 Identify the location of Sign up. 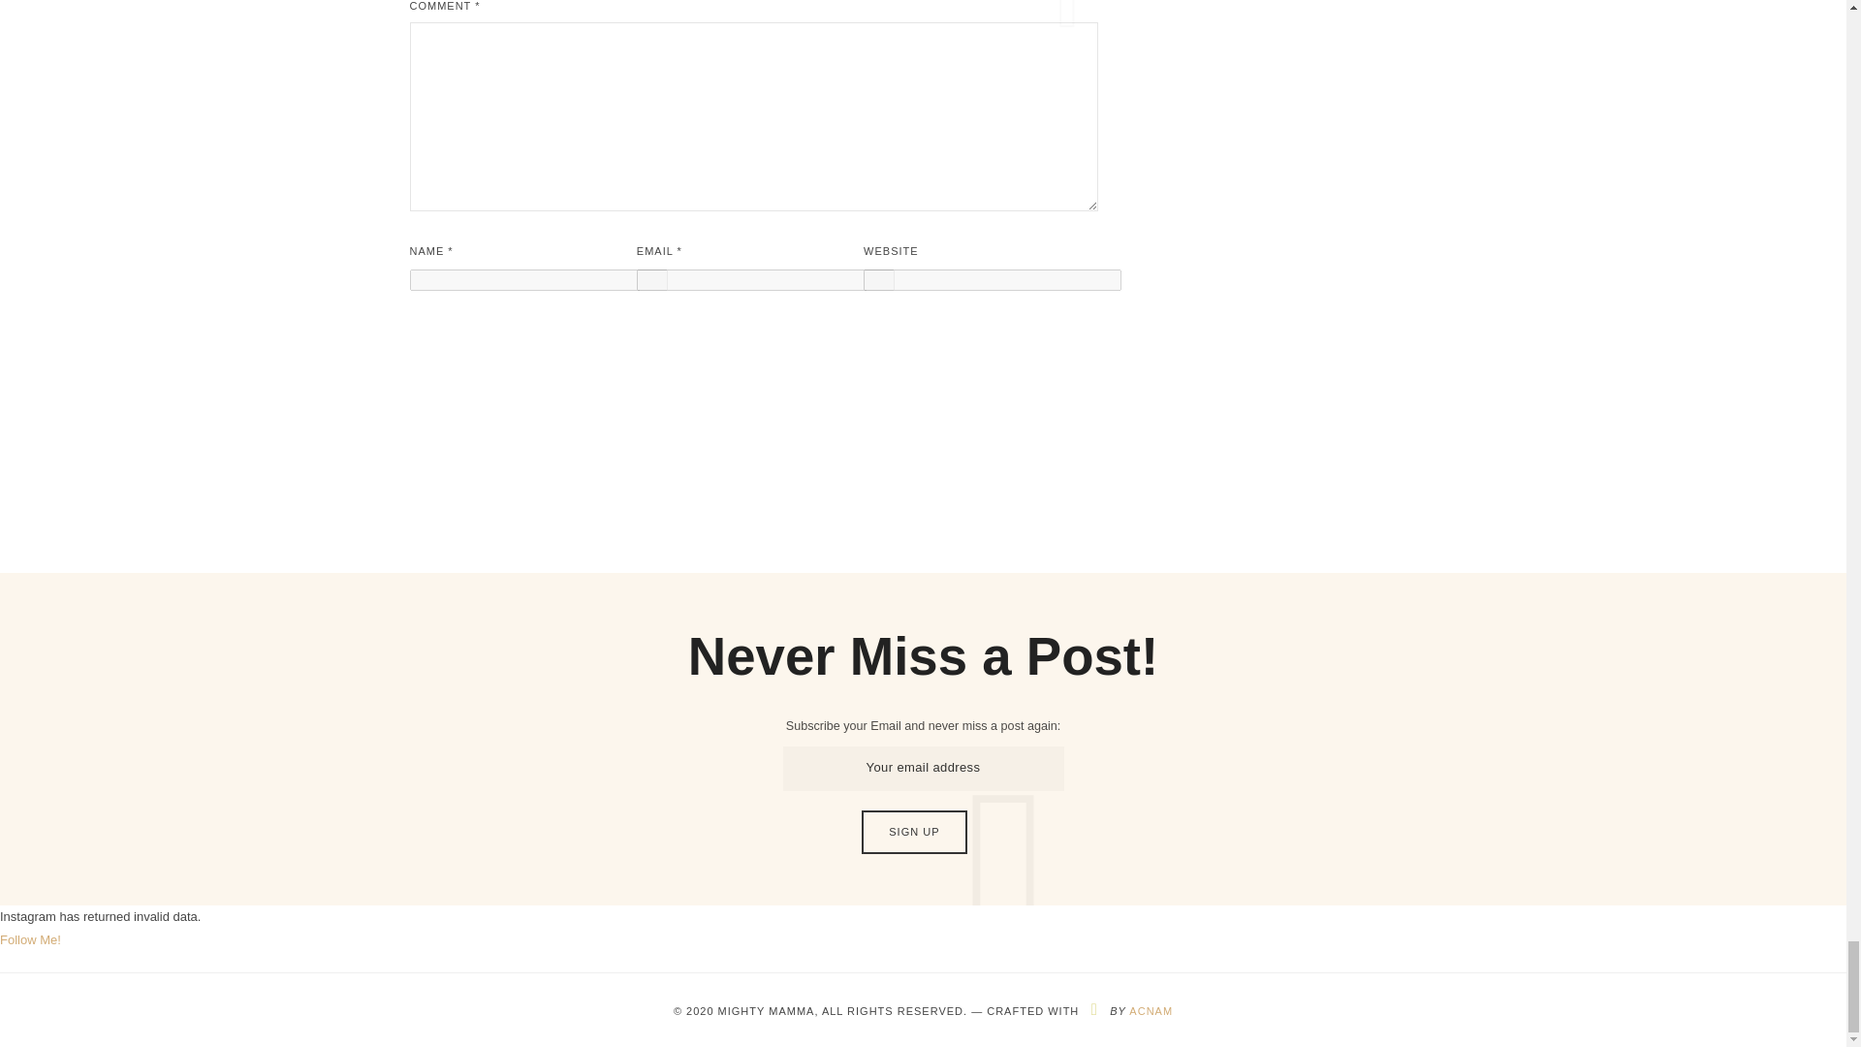
(913, 832).